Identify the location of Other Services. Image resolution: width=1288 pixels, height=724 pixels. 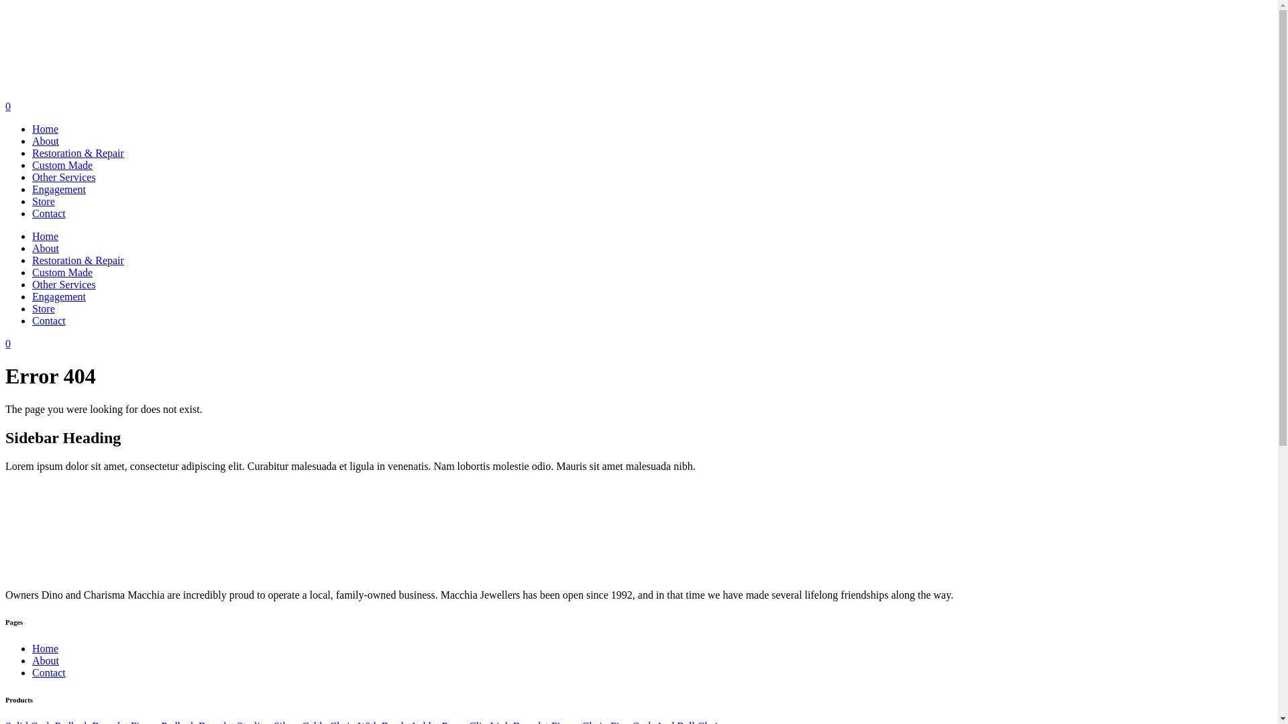
(64, 284).